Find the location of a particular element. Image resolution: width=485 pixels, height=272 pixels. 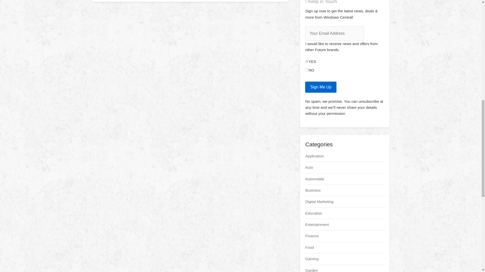

Food is located at coordinates (309, 247).